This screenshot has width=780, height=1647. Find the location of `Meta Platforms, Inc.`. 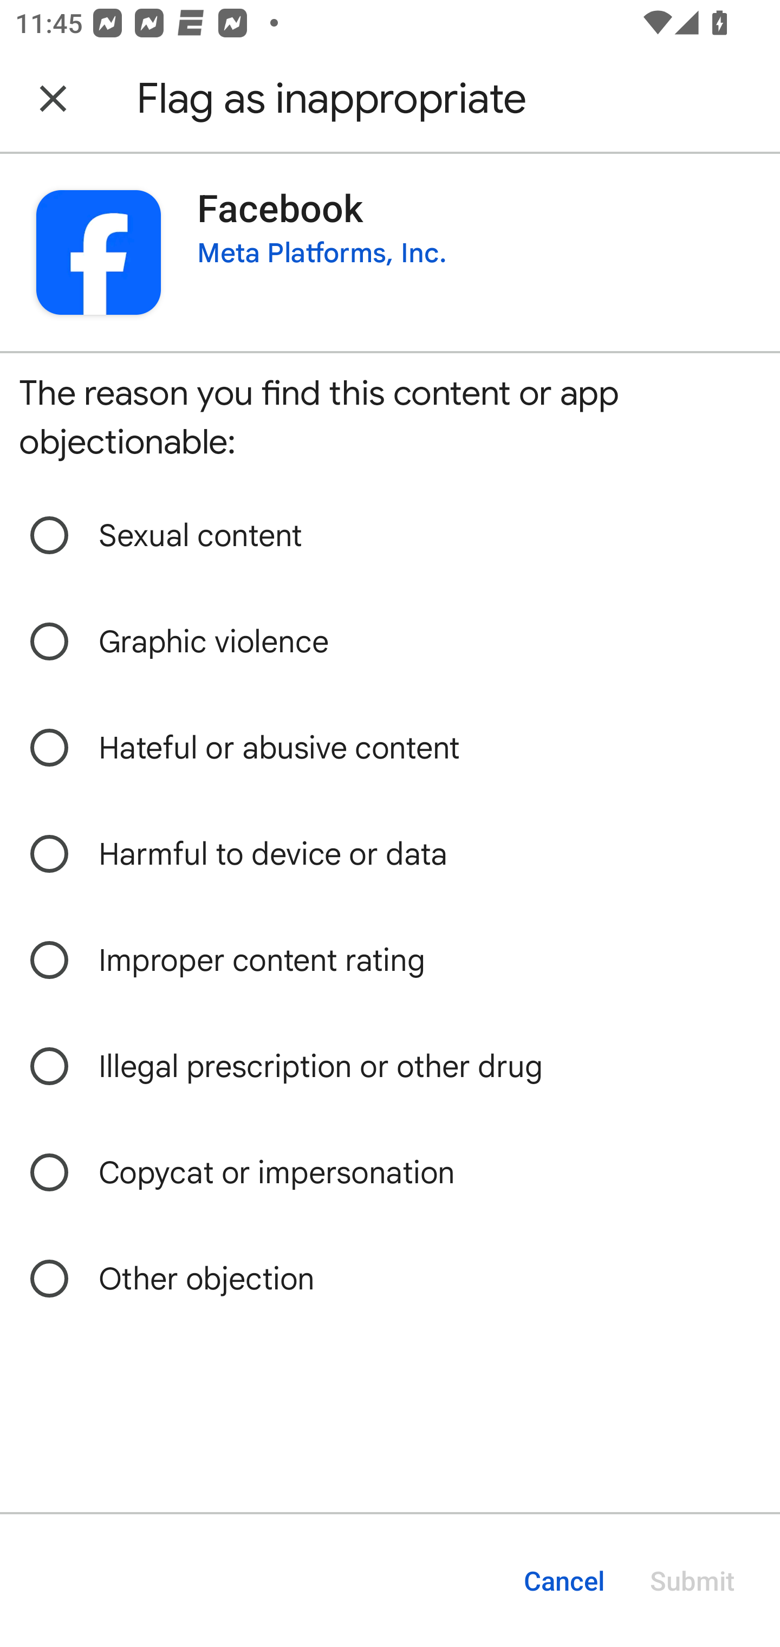

Meta Platforms, Inc. is located at coordinates (322, 252).